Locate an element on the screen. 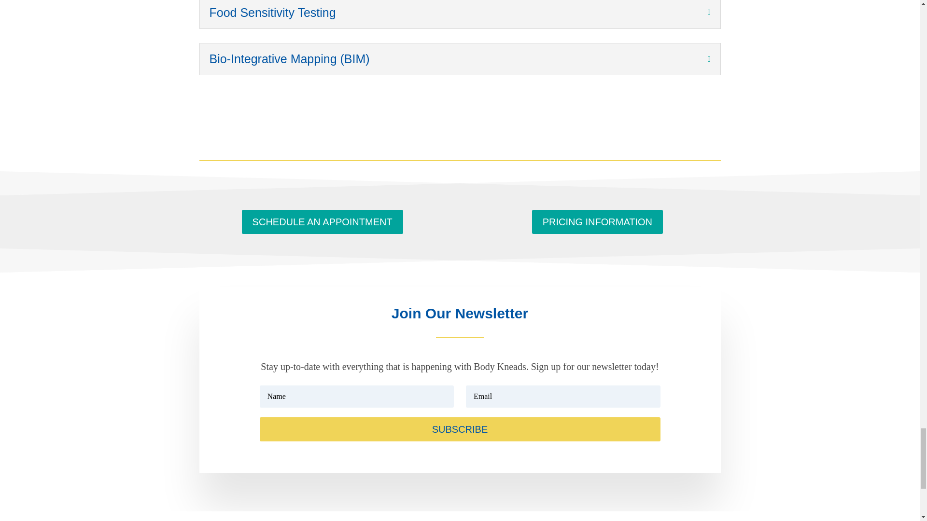  PRICING INFORMATION is located at coordinates (597, 222).